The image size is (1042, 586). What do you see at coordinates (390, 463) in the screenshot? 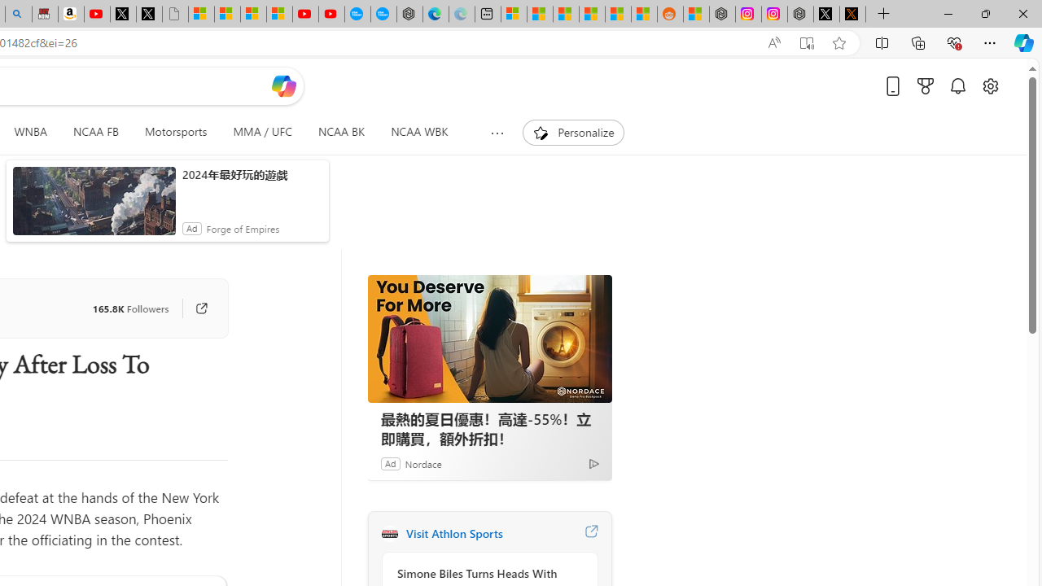
I see `Ad` at bounding box center [390, 463].